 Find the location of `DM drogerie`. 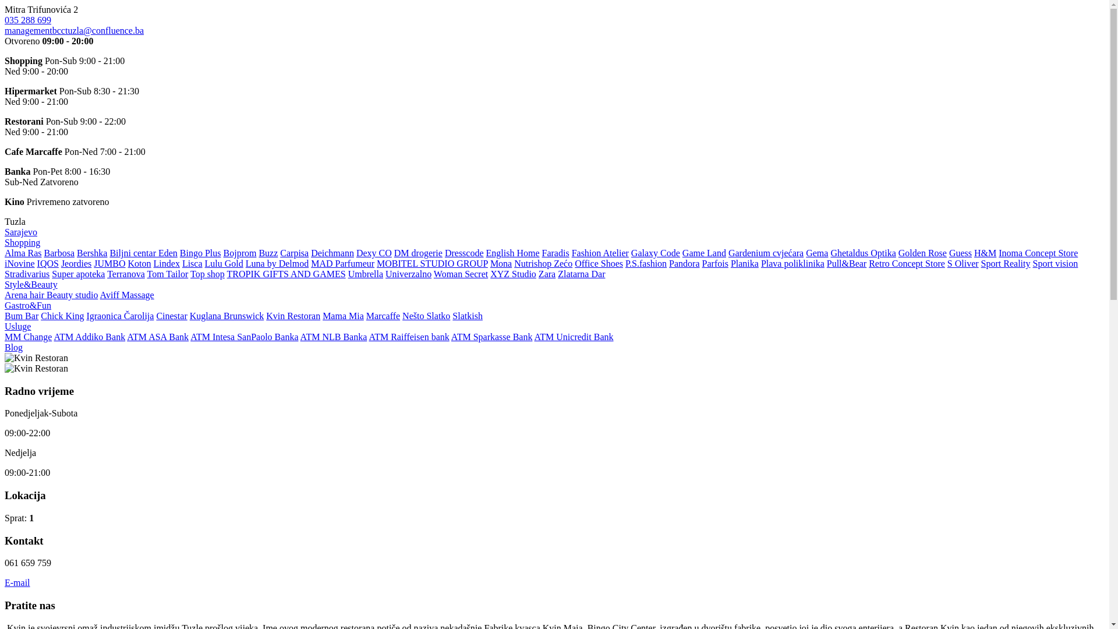

DM drogerie is located at coordinates (418, 253).